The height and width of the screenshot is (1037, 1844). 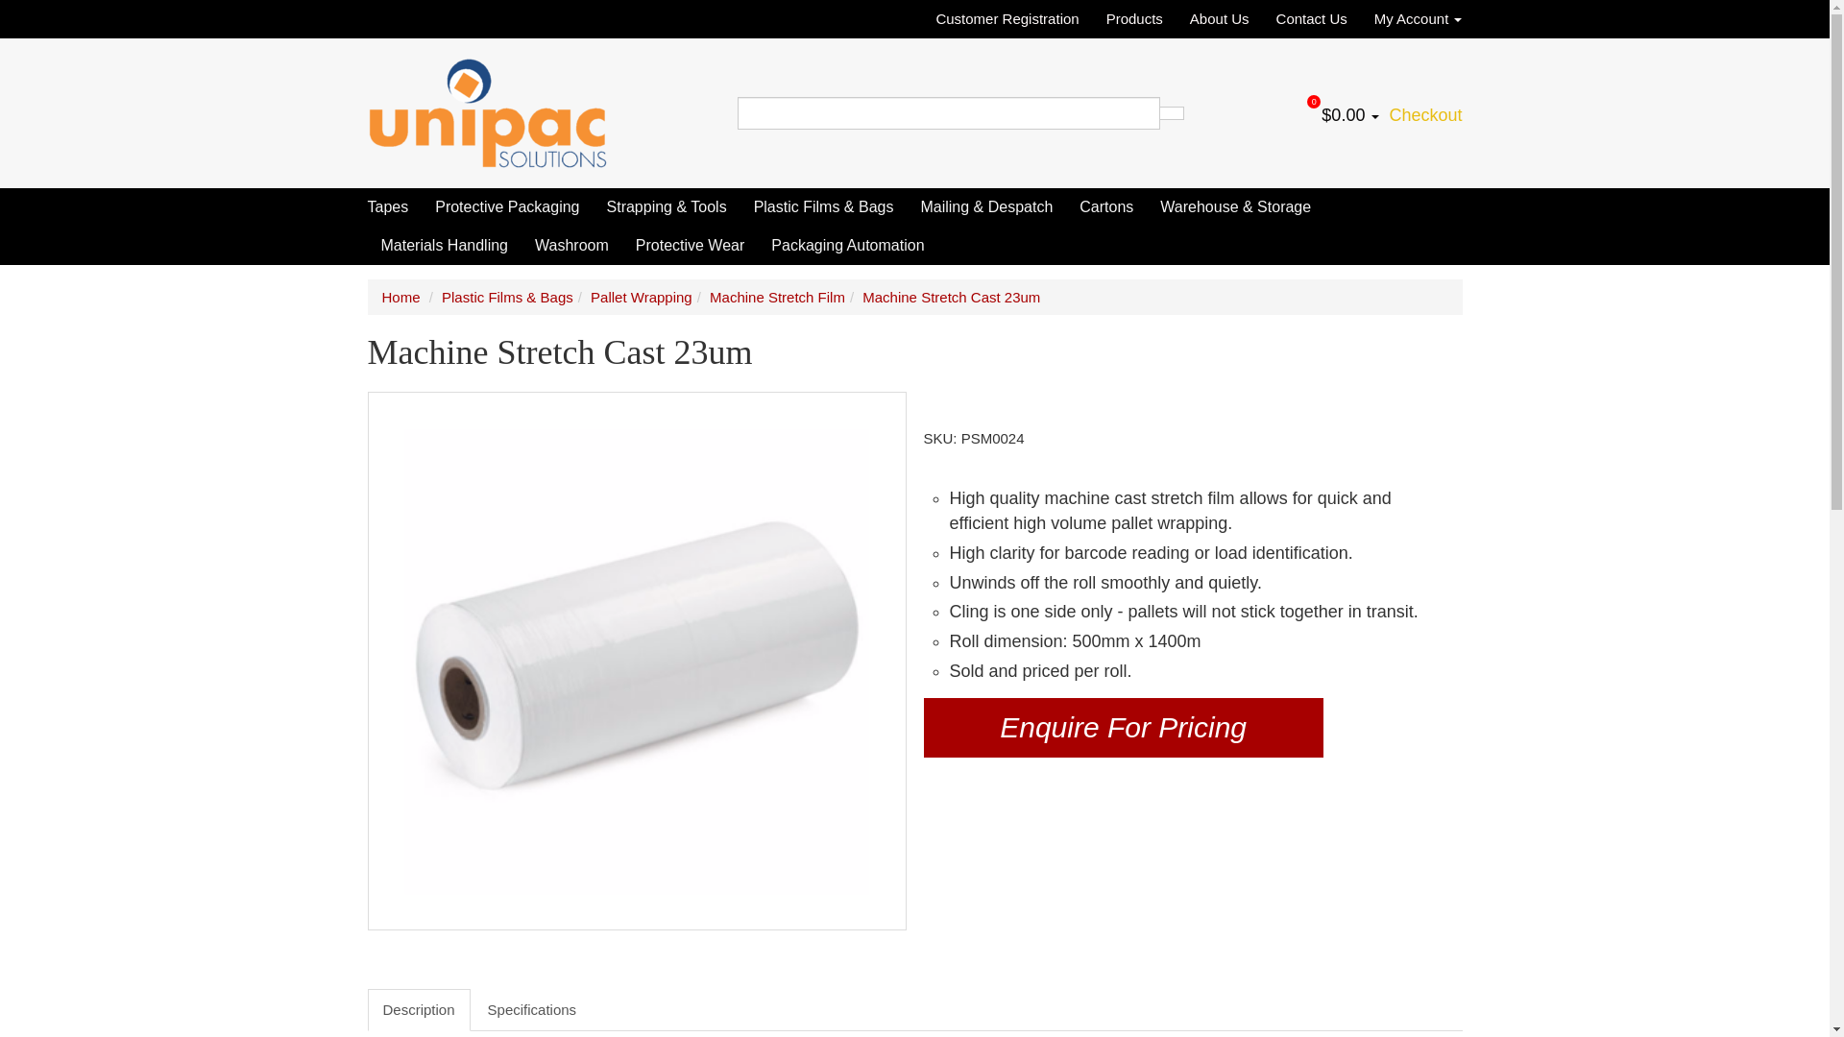 I want to click on Enquire For Pricing, so click(x=1124, y=728).